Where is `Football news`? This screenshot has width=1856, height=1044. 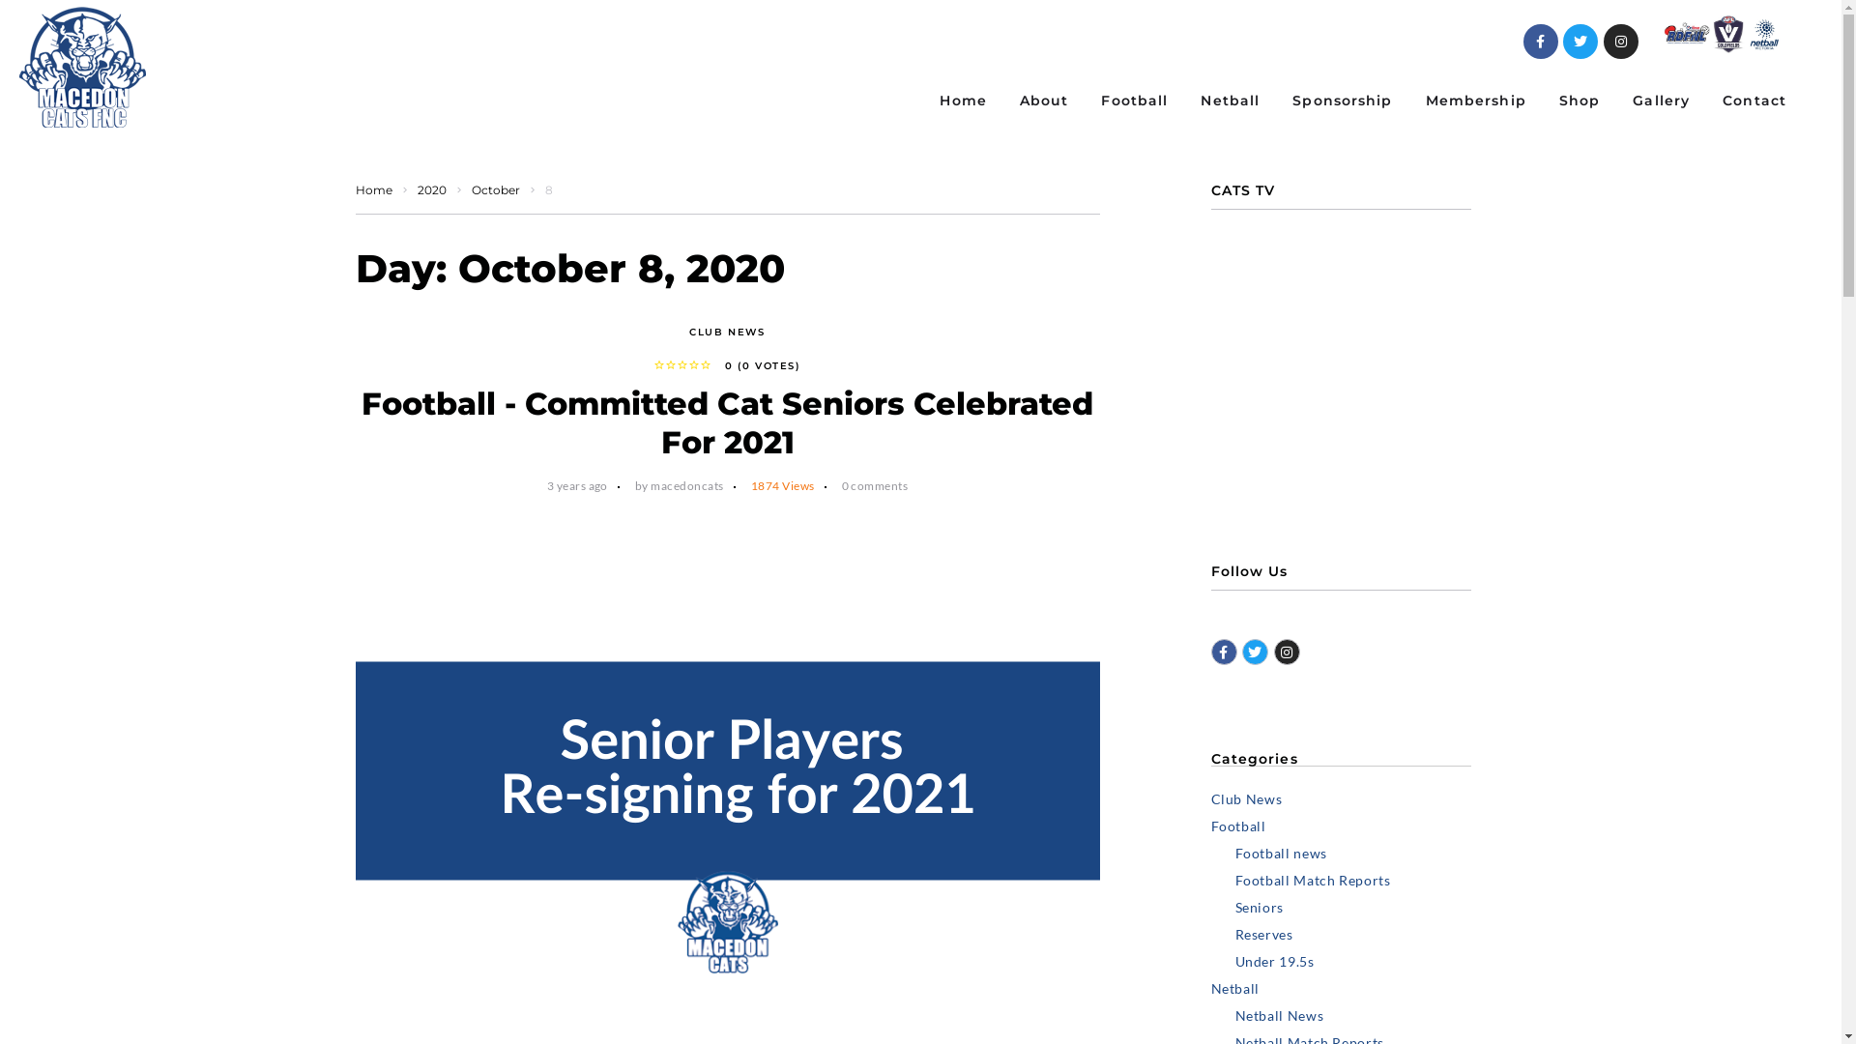
Football news is located at coordinates (1353, 854).